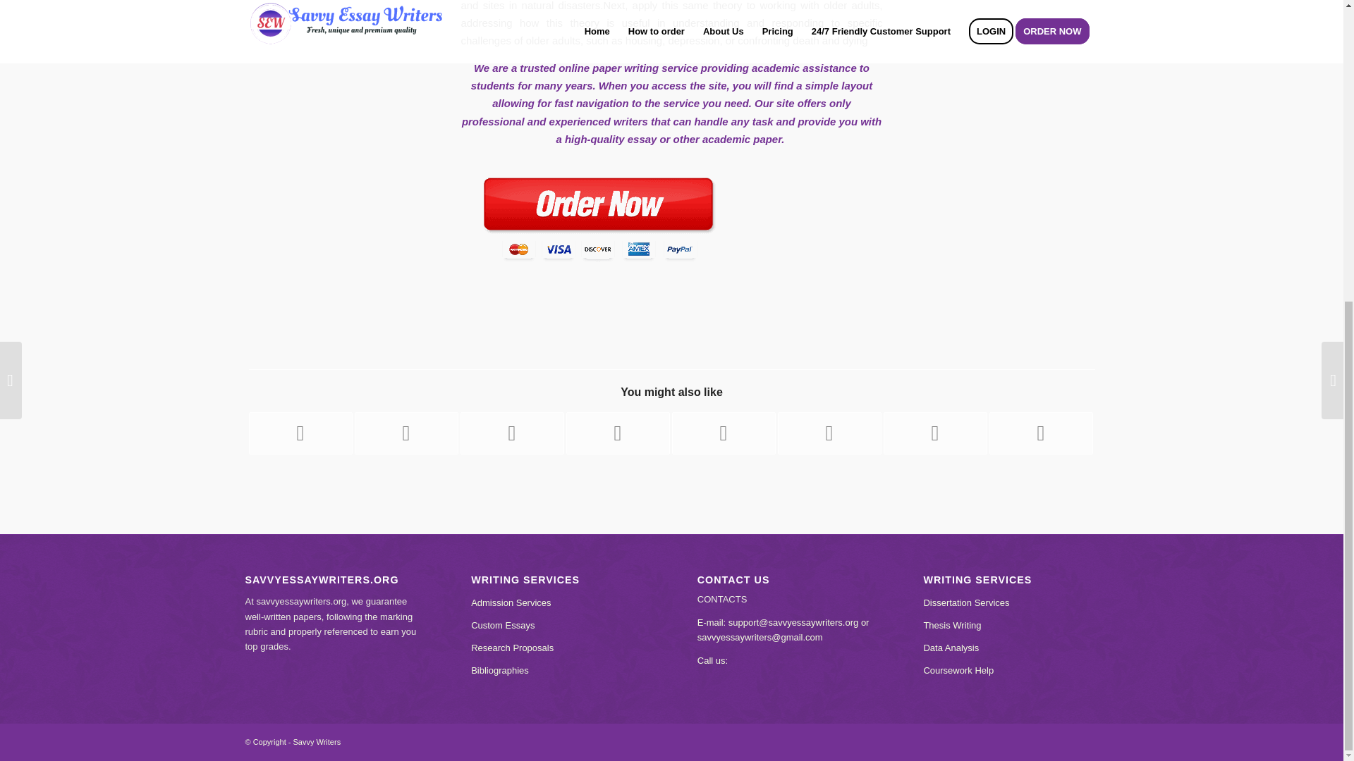  What do you see at coordinates (590, 103) in the screenshot?
I see `fast navigation` at bounding box center [590, 103].